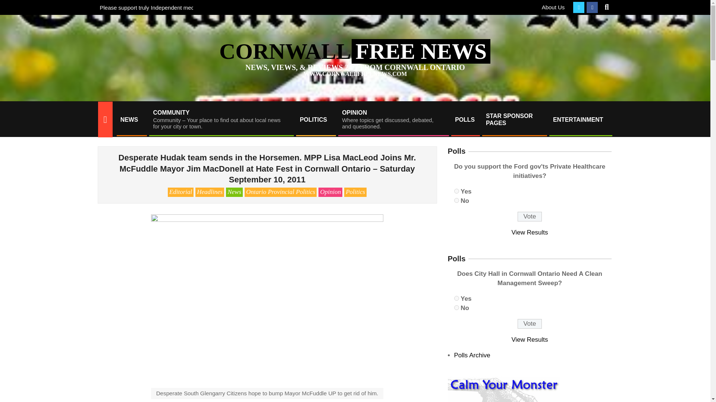 This screenshot has height=402, width=716. I want to click on    Vote   , so click(315, 119).